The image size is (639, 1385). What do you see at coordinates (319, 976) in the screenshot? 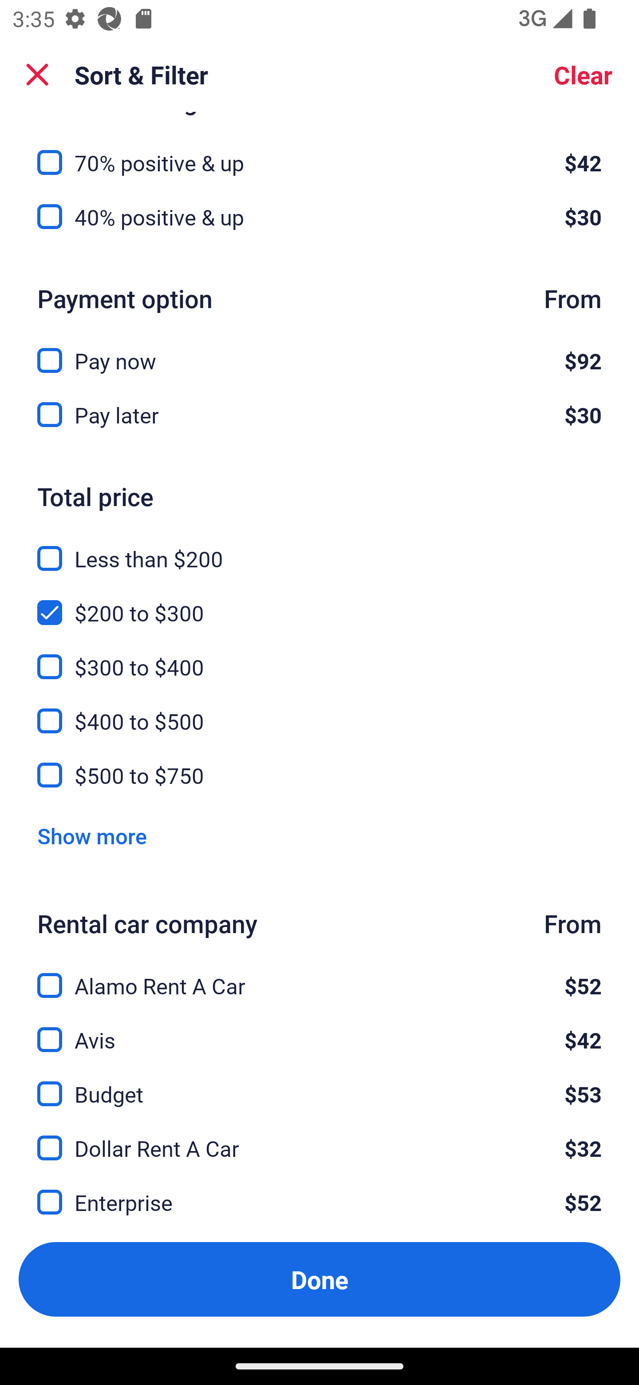
I see `Alamo Rent A Car, $52 Alamo Rent A Car $52` at bounding box center [319, 976].